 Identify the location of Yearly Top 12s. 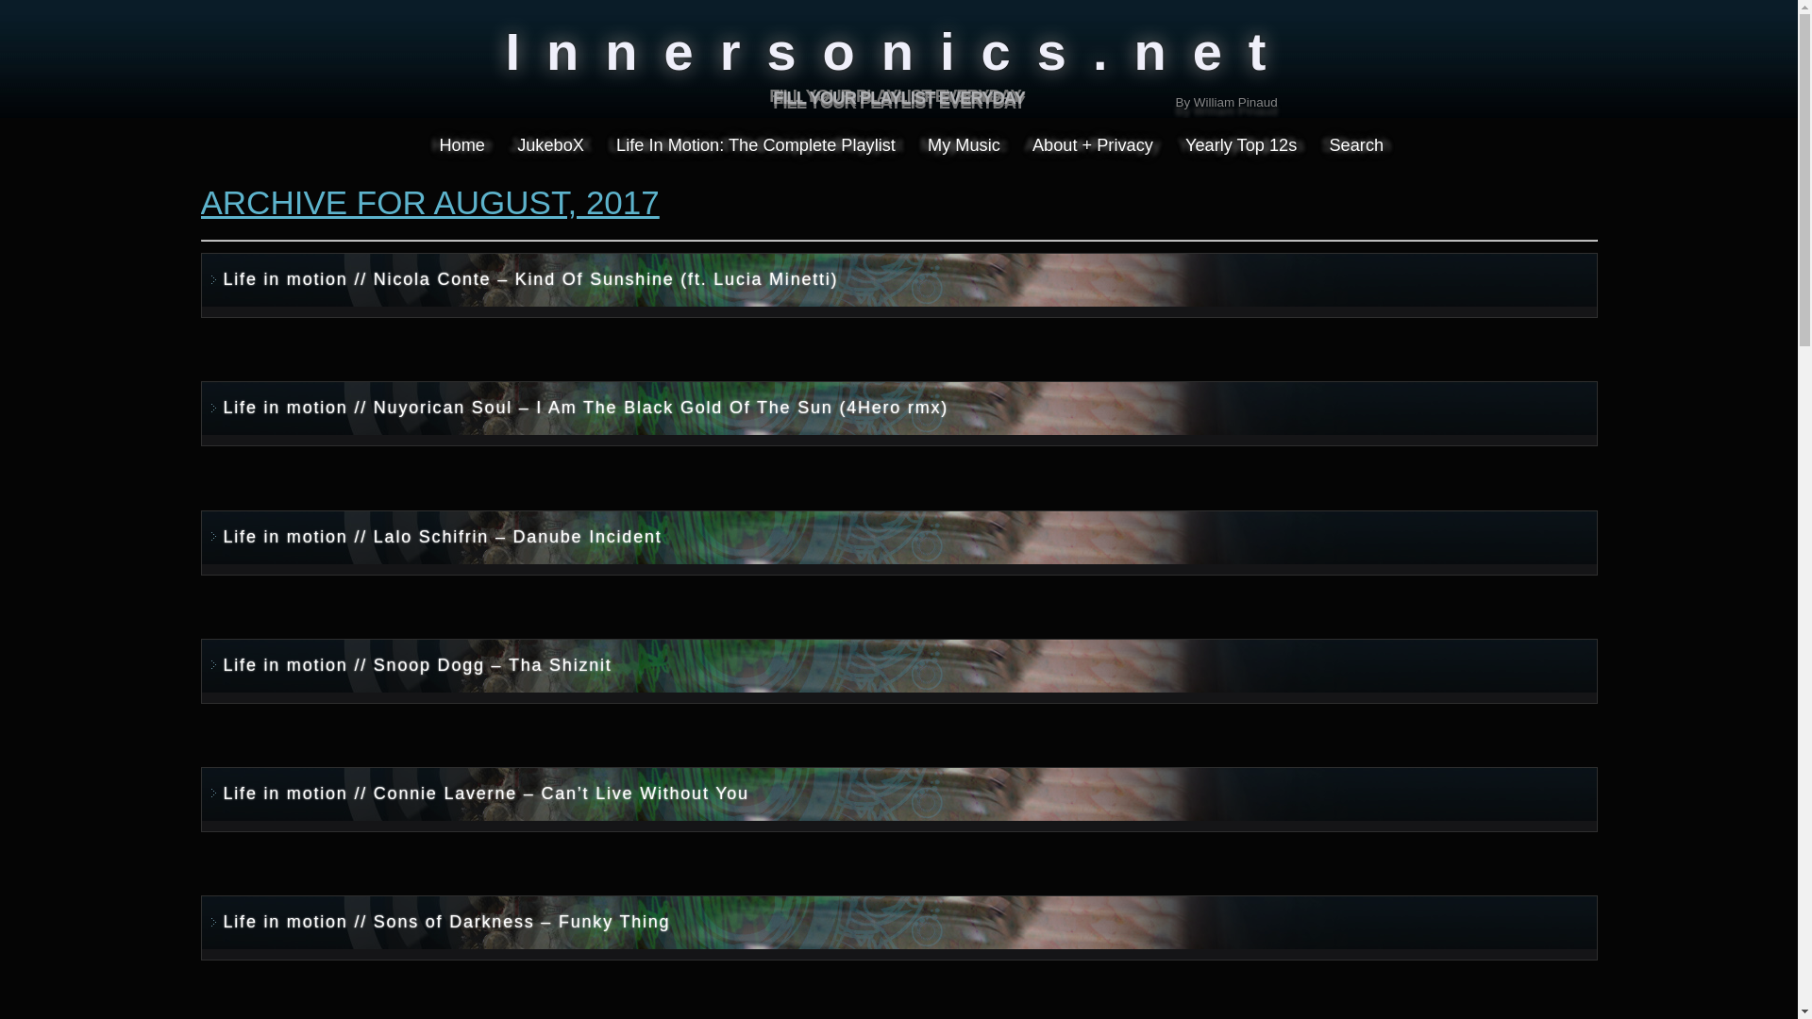
(1240, 145).